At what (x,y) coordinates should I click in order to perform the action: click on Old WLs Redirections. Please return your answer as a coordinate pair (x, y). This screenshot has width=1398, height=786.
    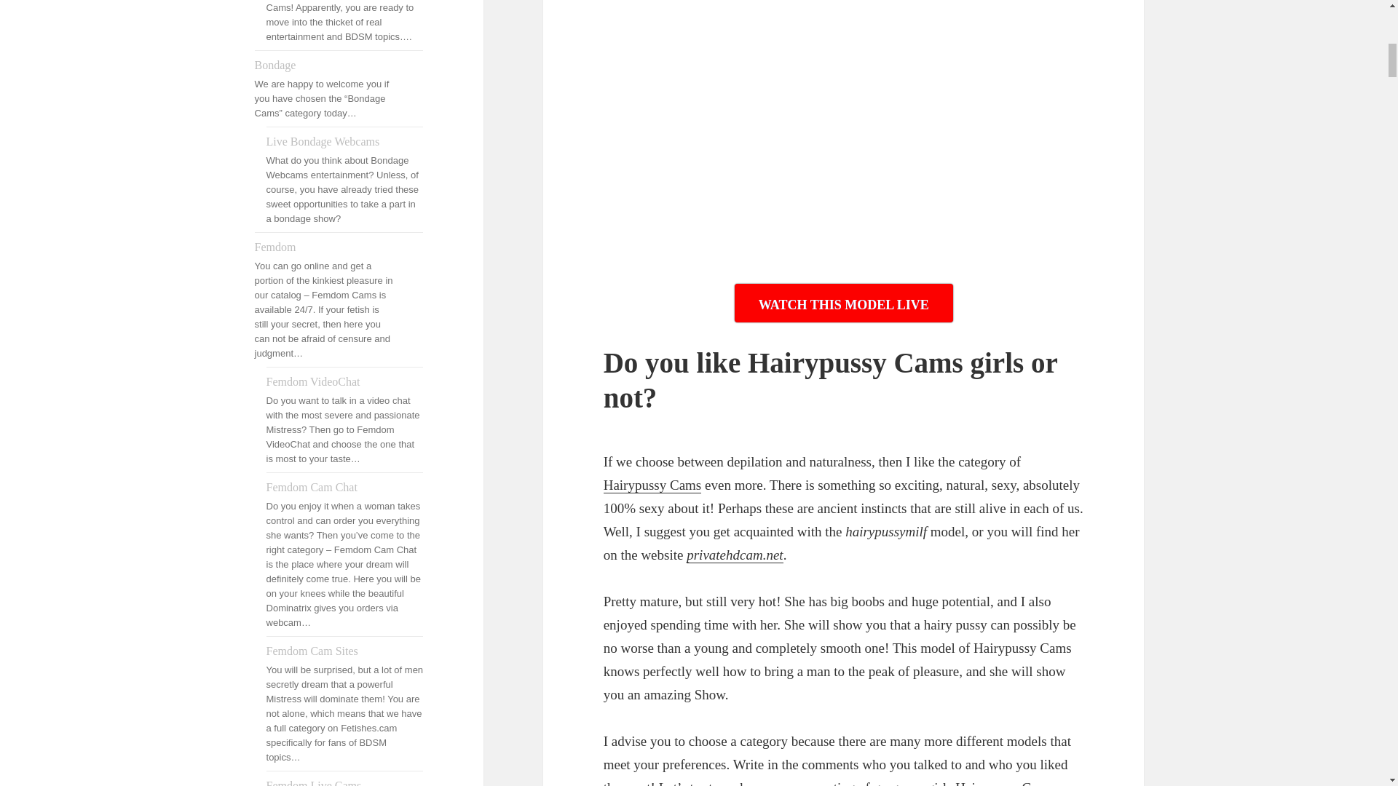
    Looking at the image, I should click on (734, 555).